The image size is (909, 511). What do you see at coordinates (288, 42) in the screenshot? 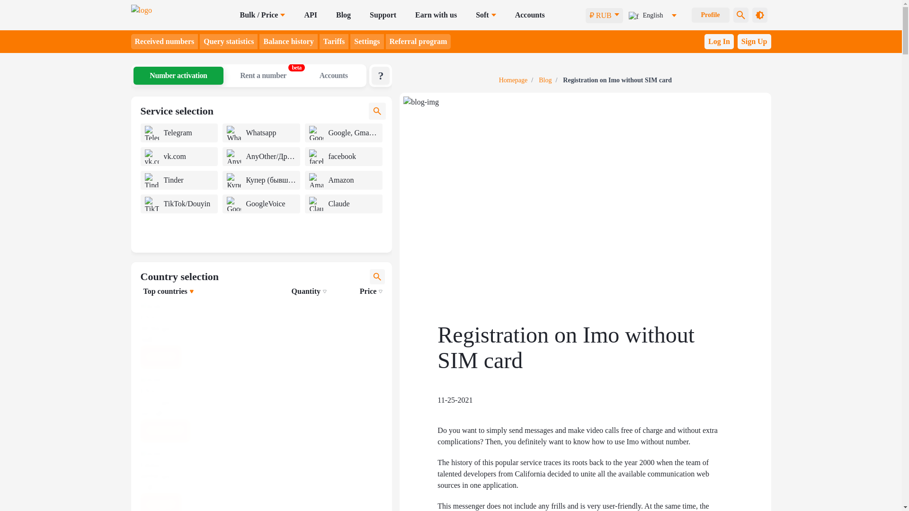
I see `Balance history` at bounding box center [288, 42].